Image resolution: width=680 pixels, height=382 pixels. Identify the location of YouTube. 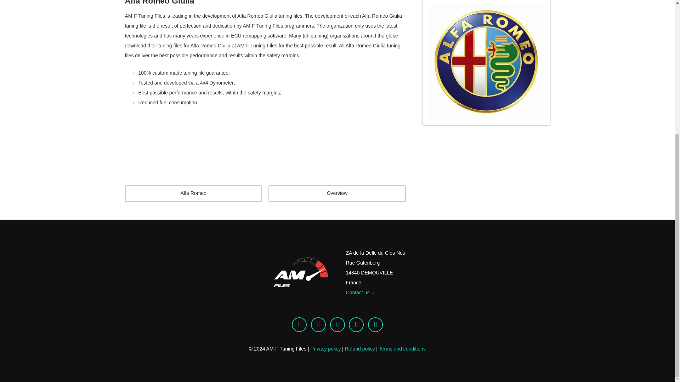
(356, 325).